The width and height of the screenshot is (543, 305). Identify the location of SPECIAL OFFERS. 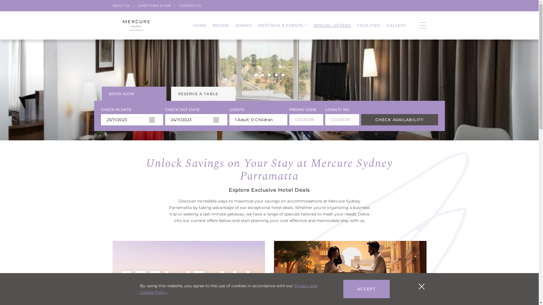
(332, 25).